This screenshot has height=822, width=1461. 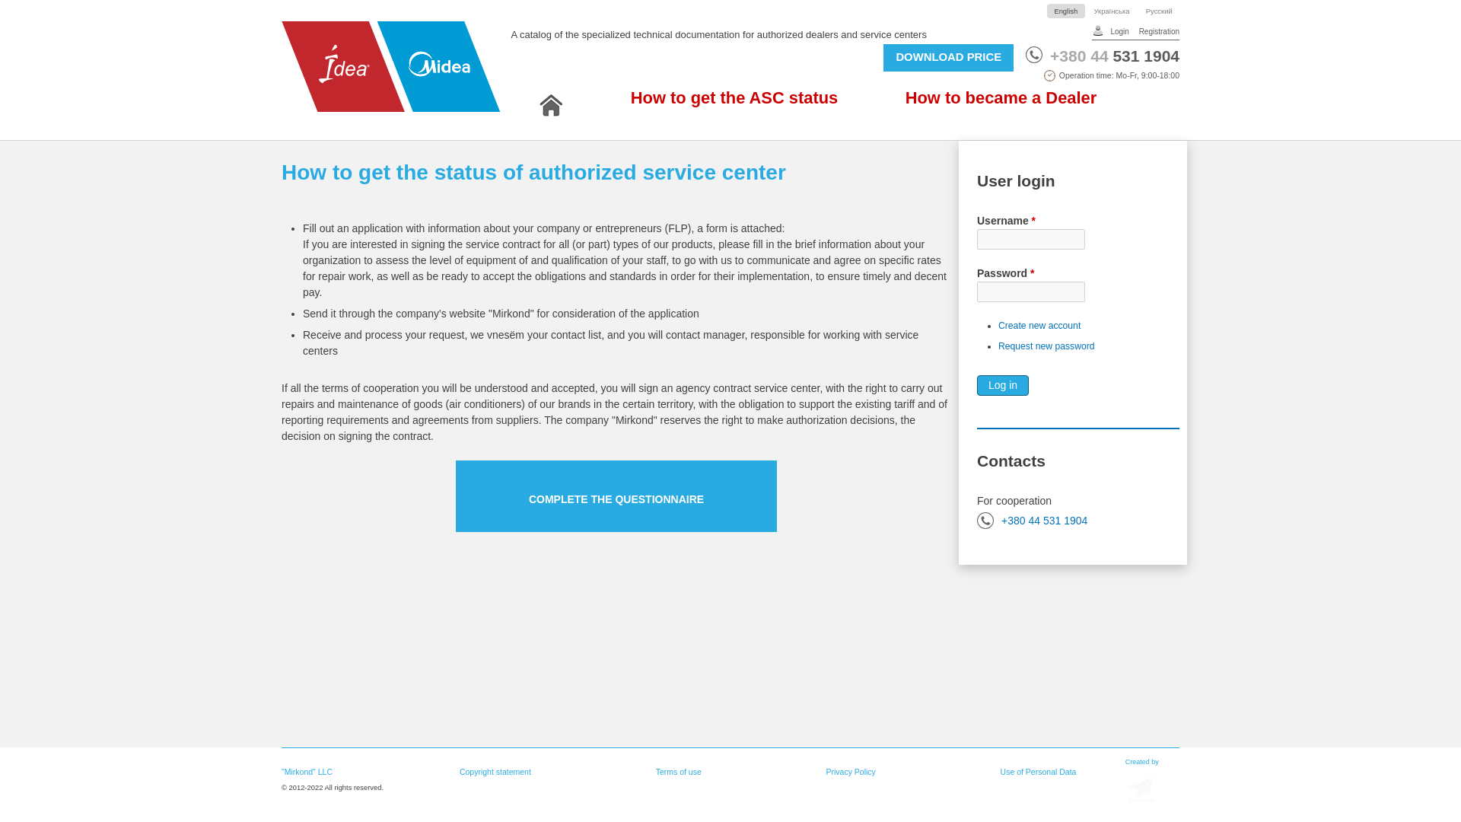 I want to click on Home, so click(x=551, y=105).